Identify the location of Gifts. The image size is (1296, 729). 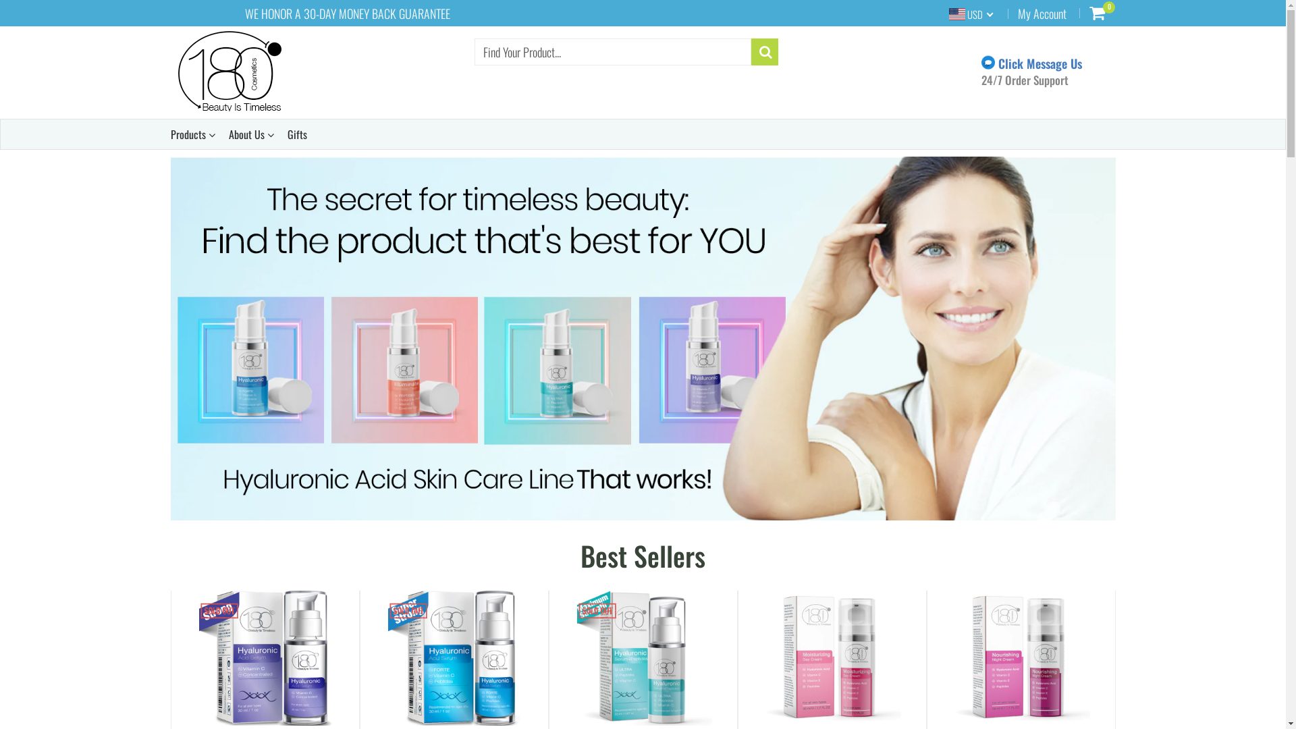
(297, 134).